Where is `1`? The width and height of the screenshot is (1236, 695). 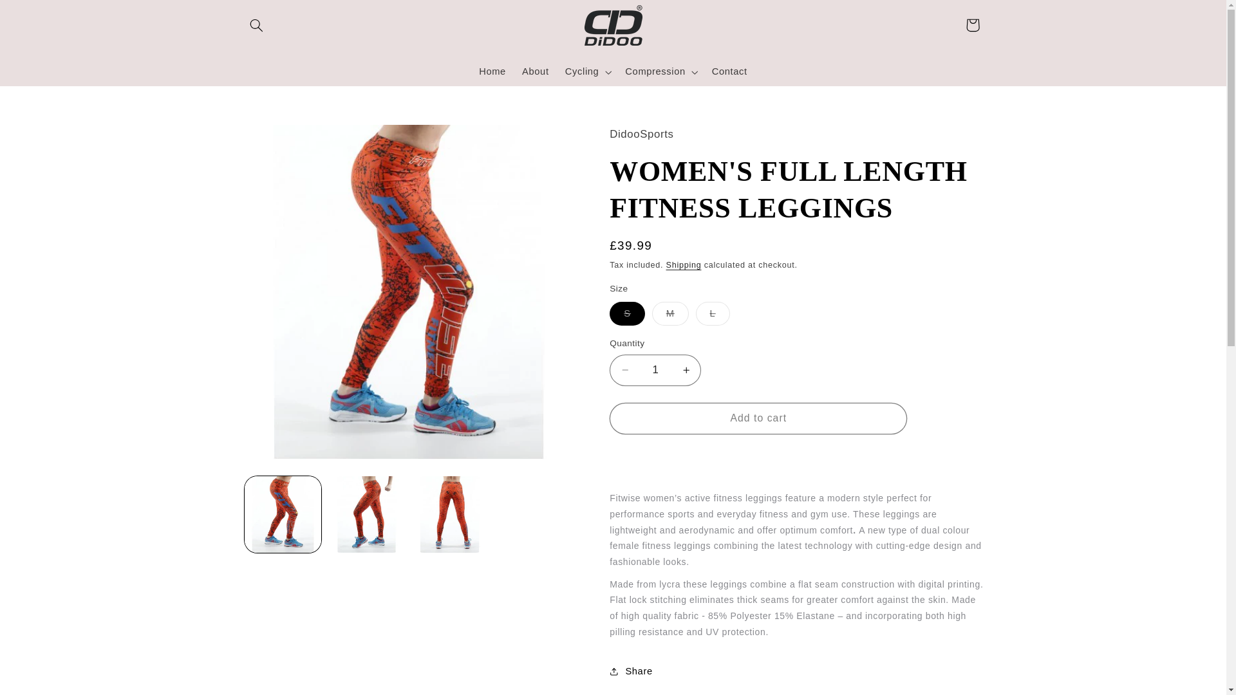 1 is located at coordinates (655, 370).